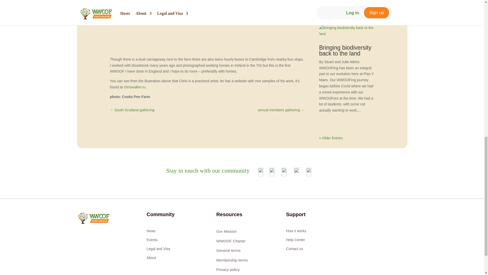 This screenshot has width=488, height=275. What do you see at coordinates (273, 172) in the screenshot?
I see `instagram` at bounding box center [273, 172].